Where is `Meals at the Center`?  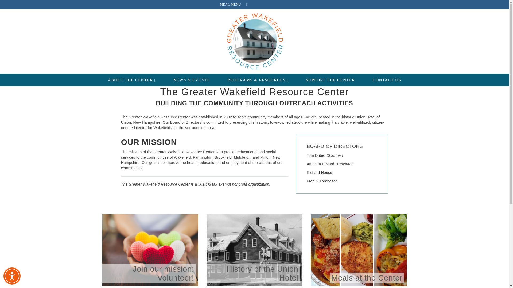 Meals at the Center is located at coordinates (359, 250).